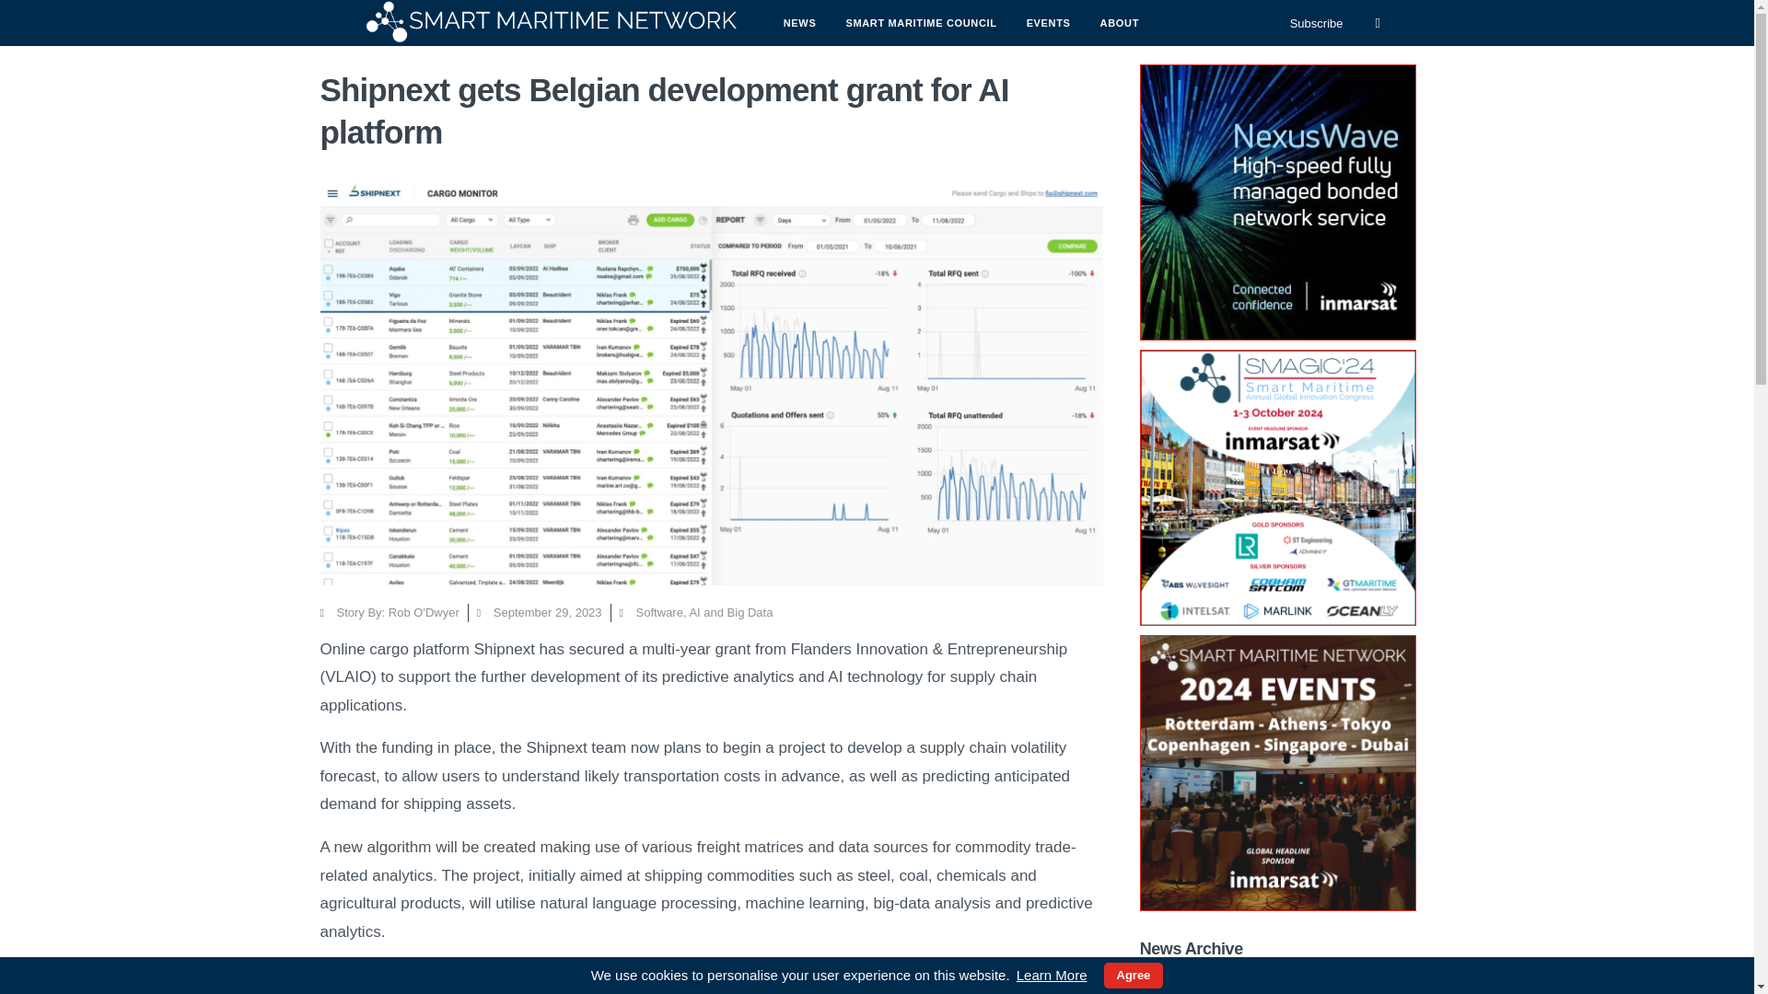 The width and height of the screenshot is (1768, 994). What do you see at coordinates (921, 22) in the screenshot?
I see `SMART MARITIME COUNCIL` at bounding box center [921, 22].